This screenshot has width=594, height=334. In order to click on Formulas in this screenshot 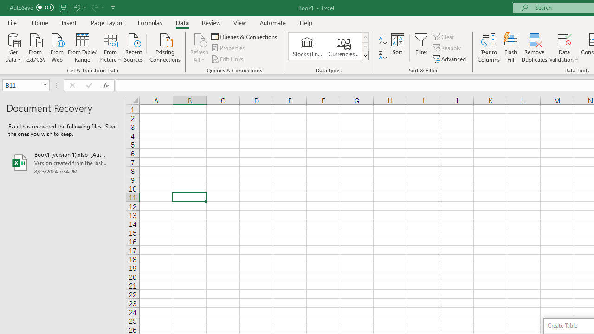, I will do `click(150, 22)`.